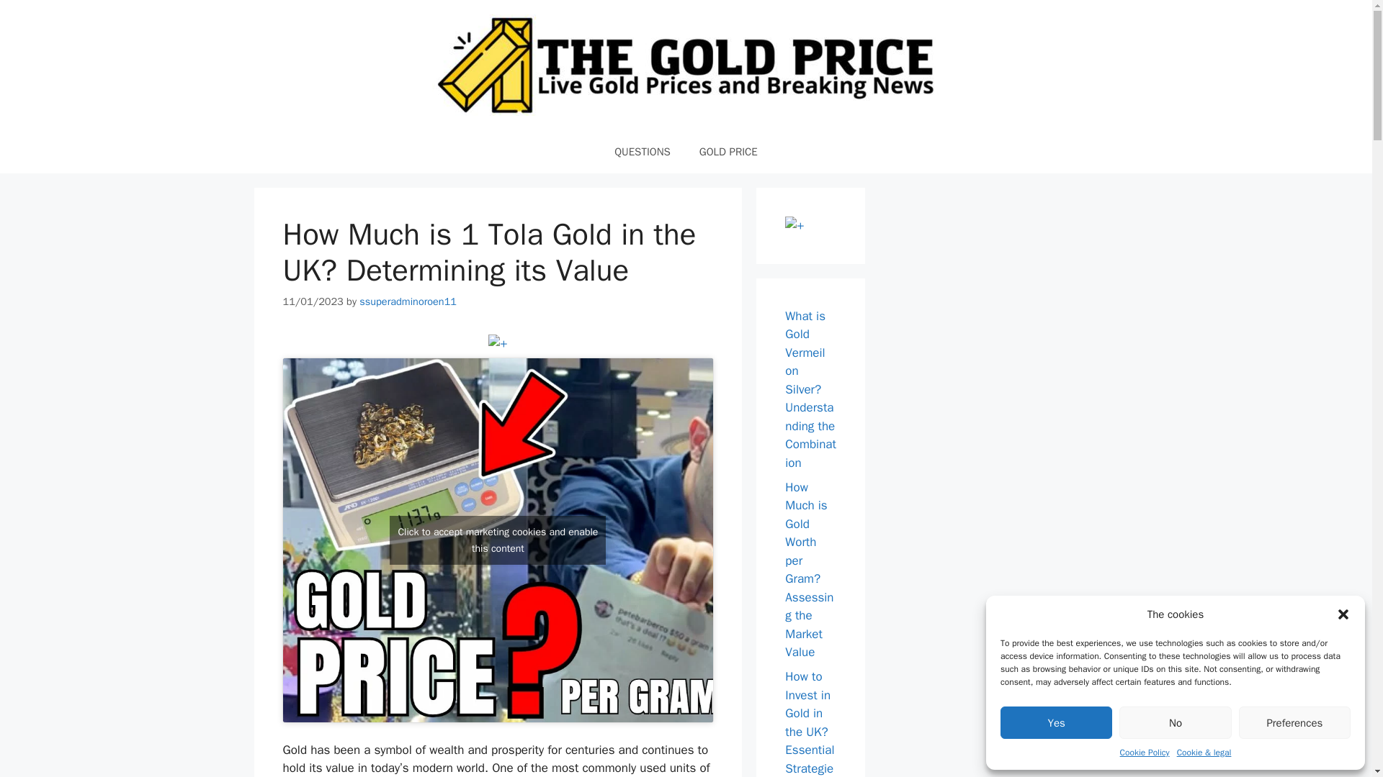 This screenshot has width=1383, height=777. I want to click on Click to accept marketing cookies and enable this content, so click(497, 540).